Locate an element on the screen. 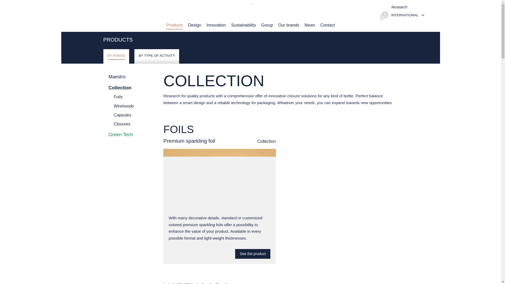 The image size is (505, 284). Crealis leader in closure solutions is located at coordinates (250, 12).